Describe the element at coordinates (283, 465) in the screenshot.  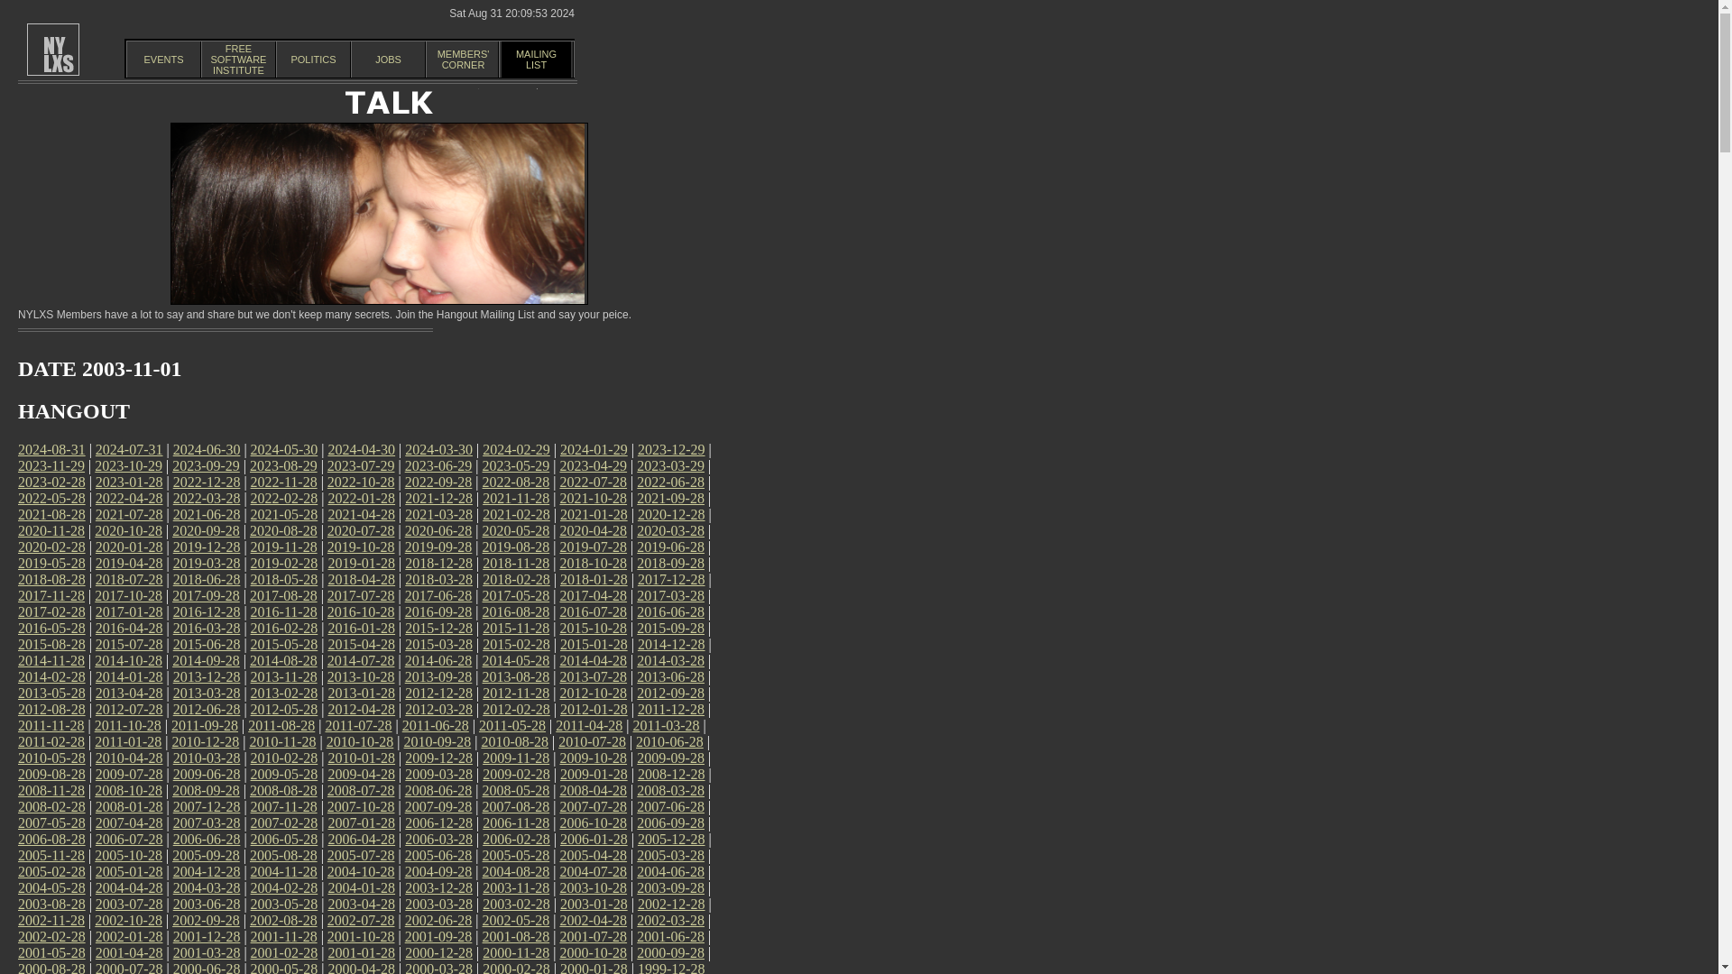
I see `EVENTS` at that location.